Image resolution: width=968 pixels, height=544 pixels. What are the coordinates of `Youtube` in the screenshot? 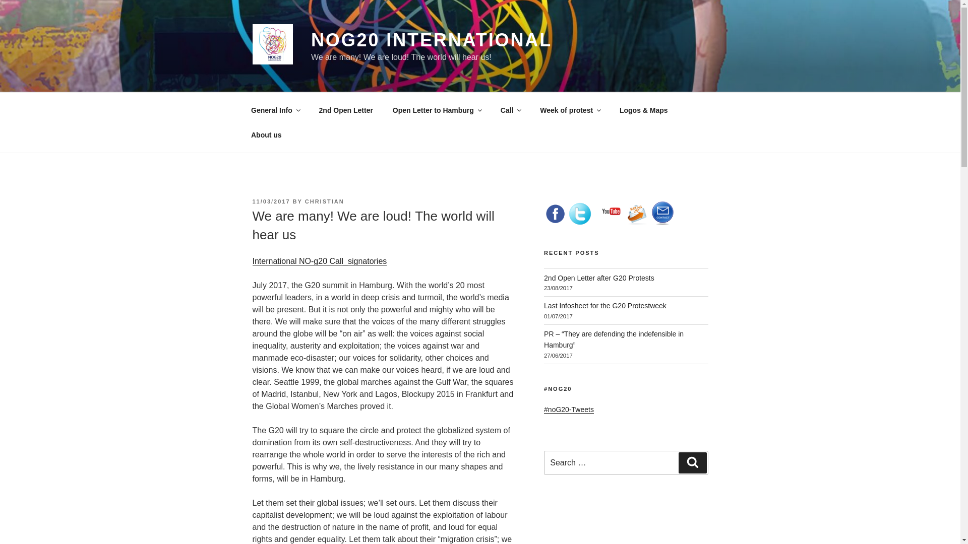 It's located at (611, 212).